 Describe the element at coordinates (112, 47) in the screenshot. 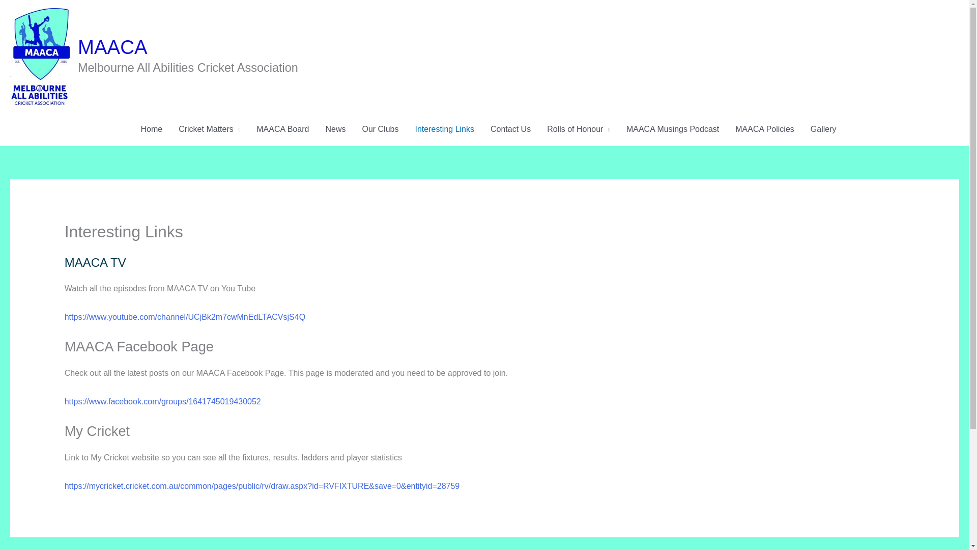

I see `MAACA` at that location.